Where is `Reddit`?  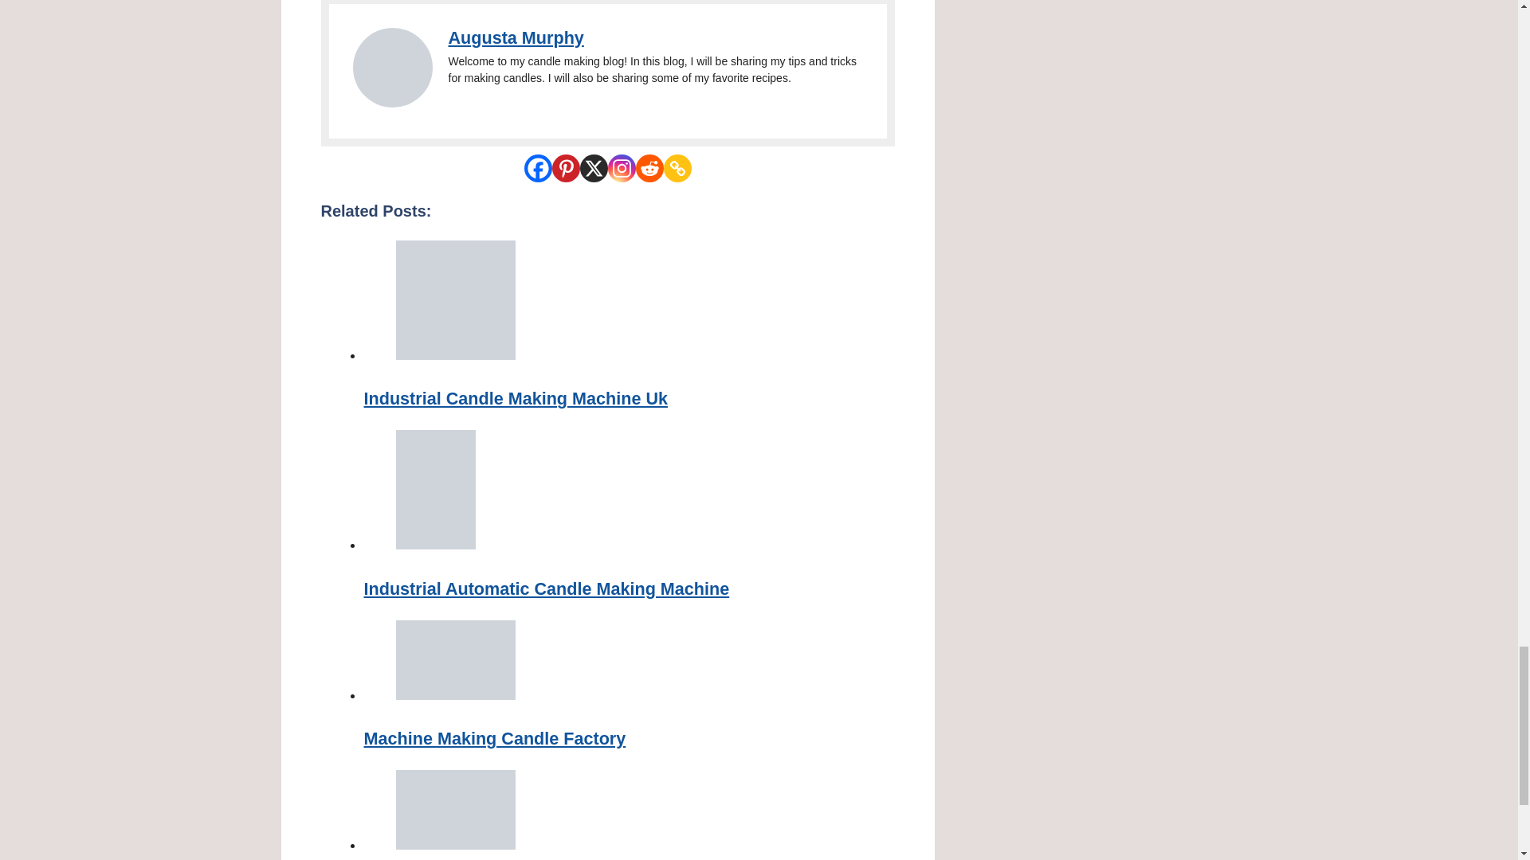
Reddit is located at coordinates (650, 168).